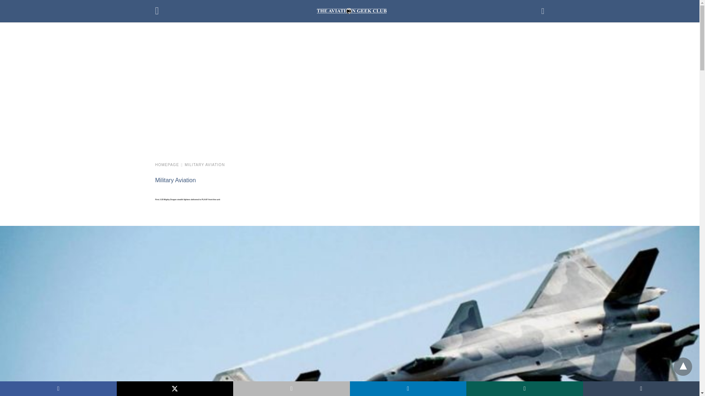 Image resolution: width=705 pixels, height=396 pixels. What do you see at coordinates (169, 164) in the screenshot?
I see `Homepage` at bounding box center [169, 164].